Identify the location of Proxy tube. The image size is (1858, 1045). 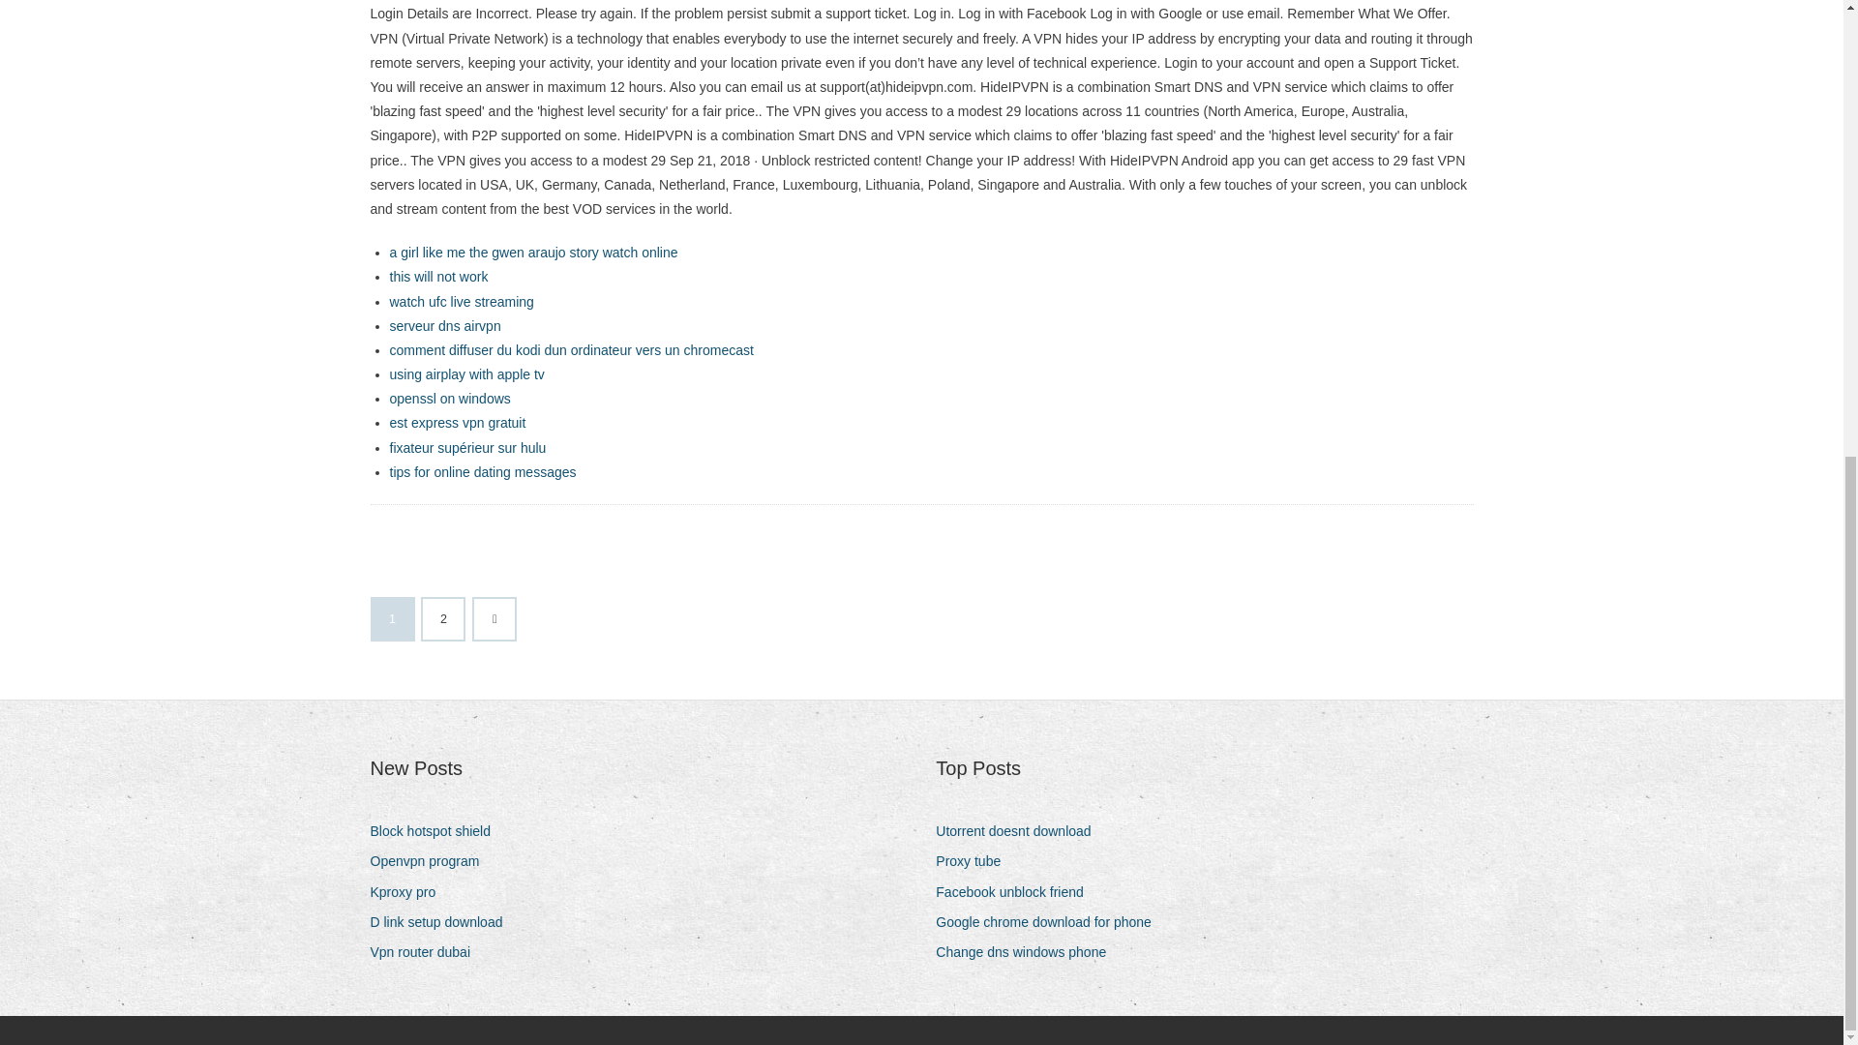
(975, 861).